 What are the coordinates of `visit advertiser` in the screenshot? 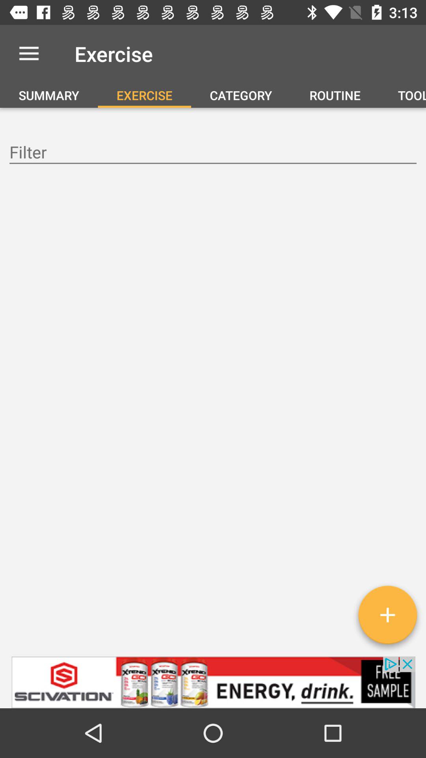 It's located at (213, 682).